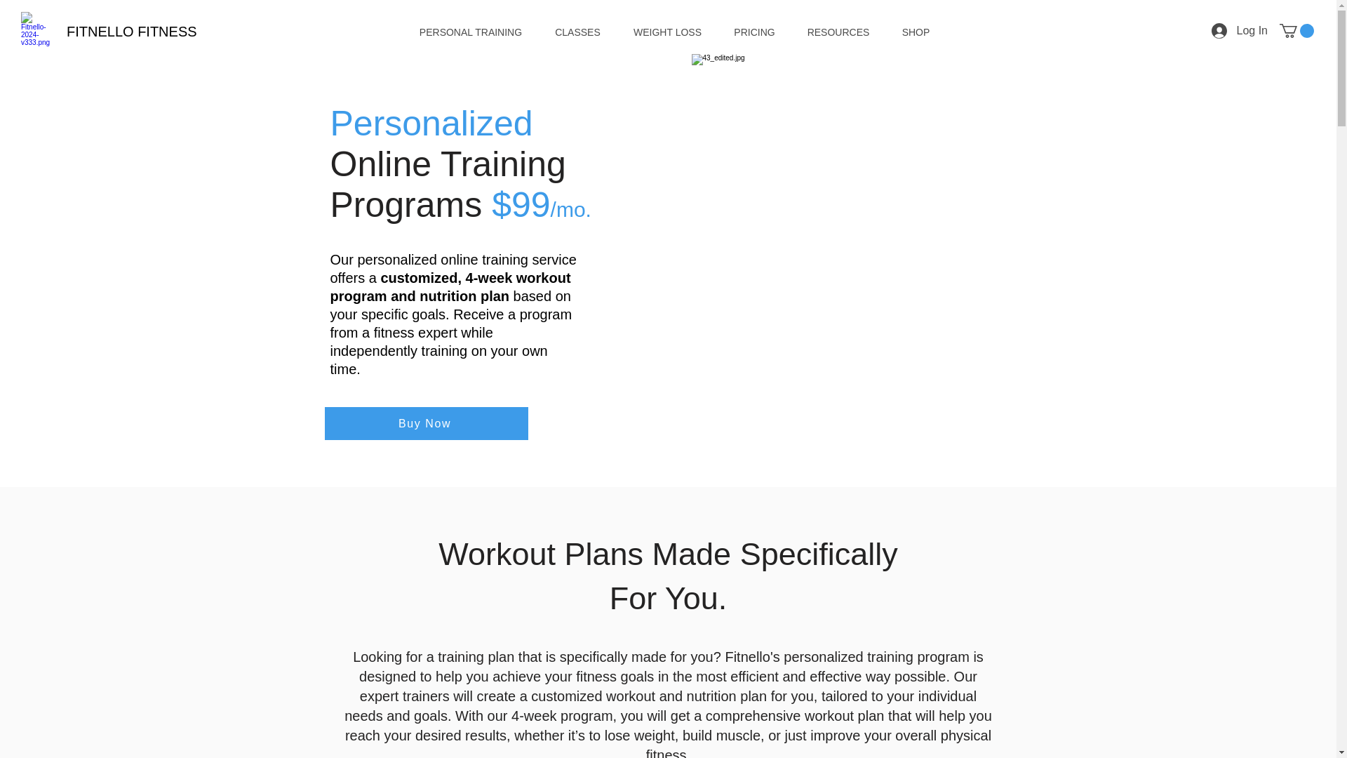 This screenshot has width=1347, height=758. I want to click on CLASSES, so click(578, 32).